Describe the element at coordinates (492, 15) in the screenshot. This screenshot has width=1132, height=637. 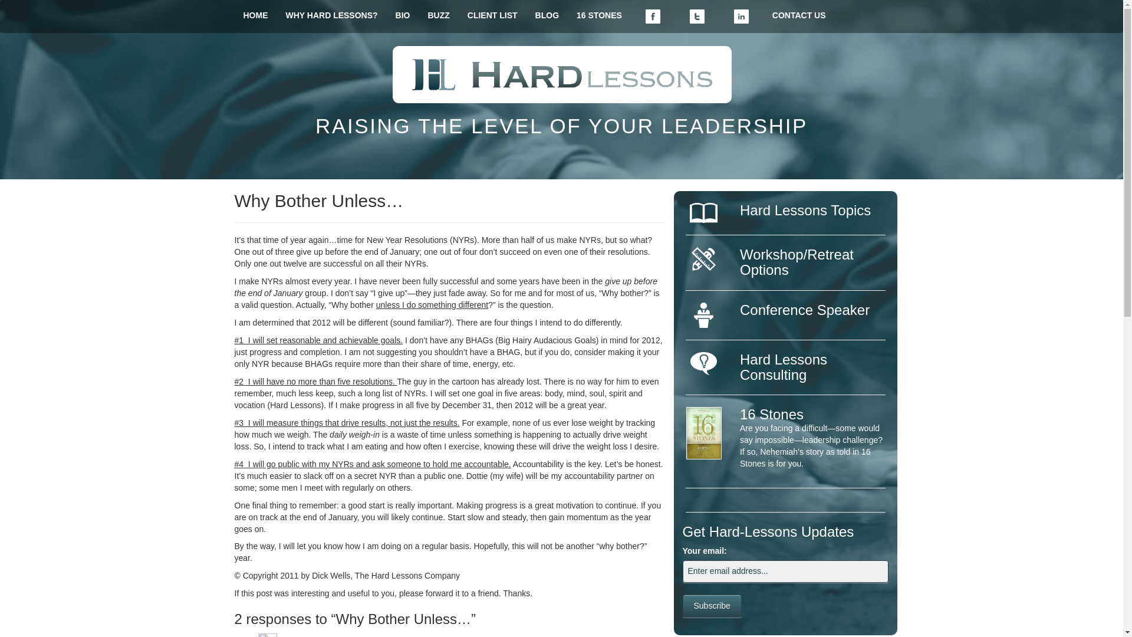
I see `CLIENT LIST` at that location.